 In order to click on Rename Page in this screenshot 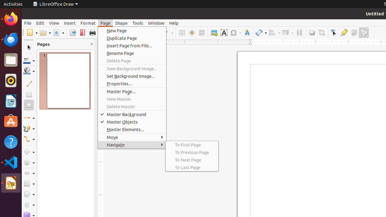, I will do `click(132, 53)`.